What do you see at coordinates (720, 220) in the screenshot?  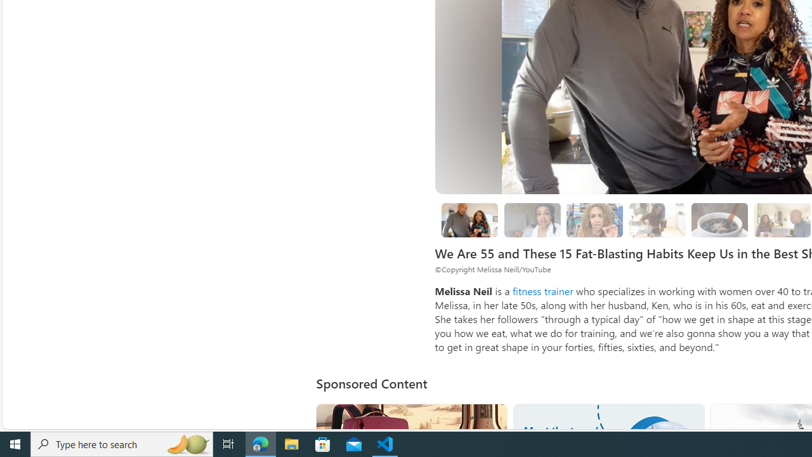 I see `8 Be Mindful of Coffee` at bounding box center [720, 220].